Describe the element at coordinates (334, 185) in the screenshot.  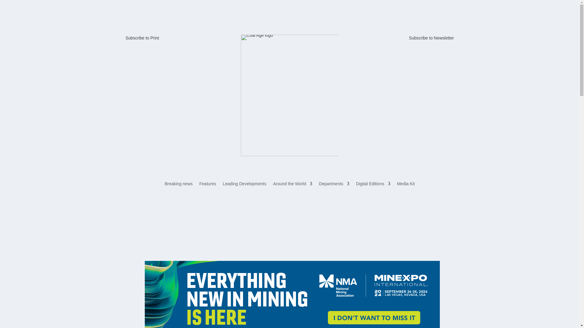
I see `Departments` at that location.